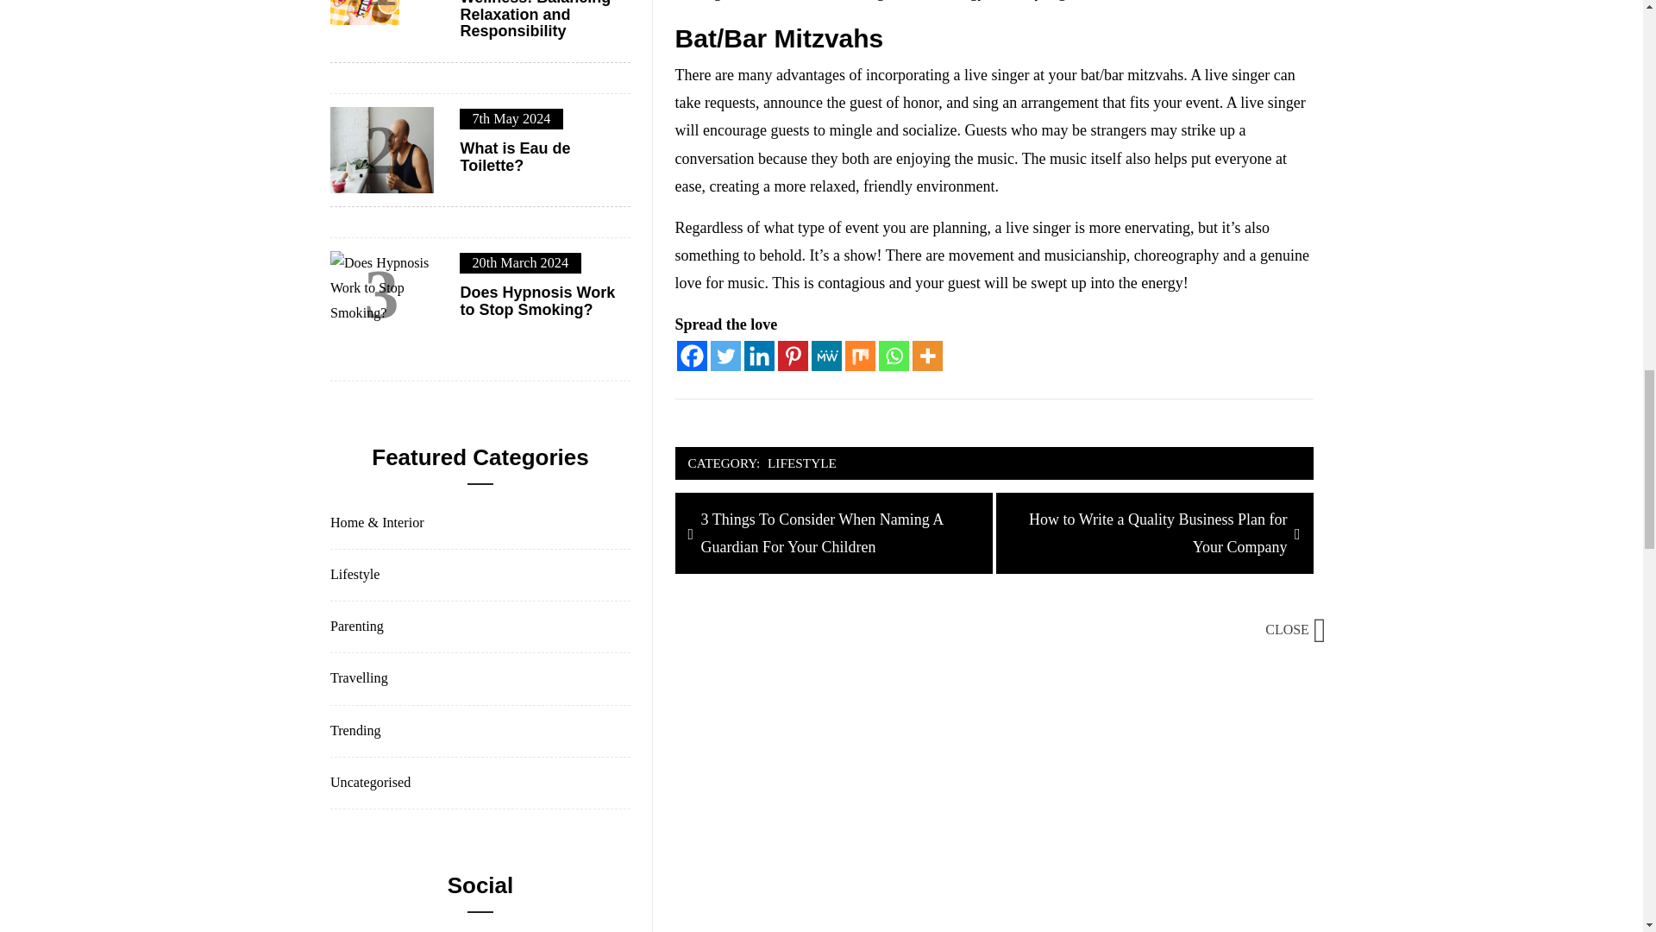 Image resolution: width=1656 pixels, height=932 pixels. What do you see at coordinates (894, 356) in the screenshot?
I see `Whatsapp` at bounding box center [894, 356].